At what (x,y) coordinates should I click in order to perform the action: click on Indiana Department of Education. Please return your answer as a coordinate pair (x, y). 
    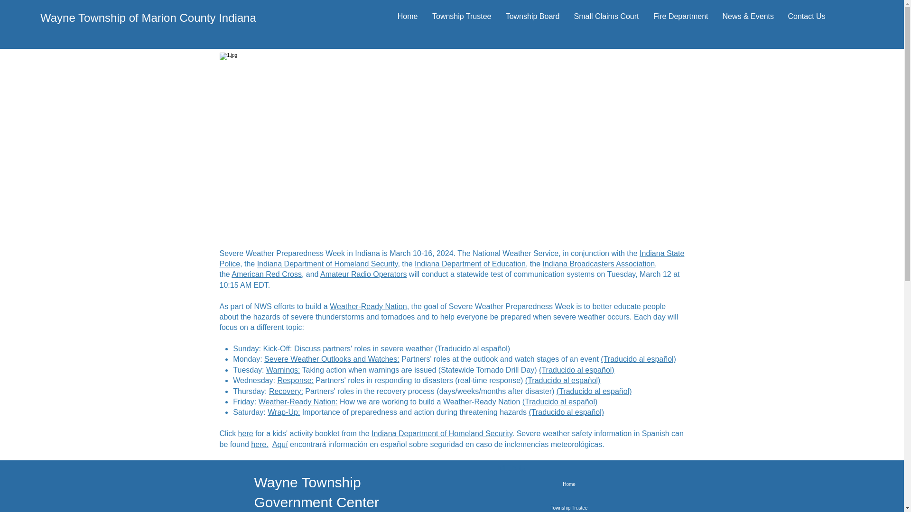
    Looking at the image, I should click on (470, 264).